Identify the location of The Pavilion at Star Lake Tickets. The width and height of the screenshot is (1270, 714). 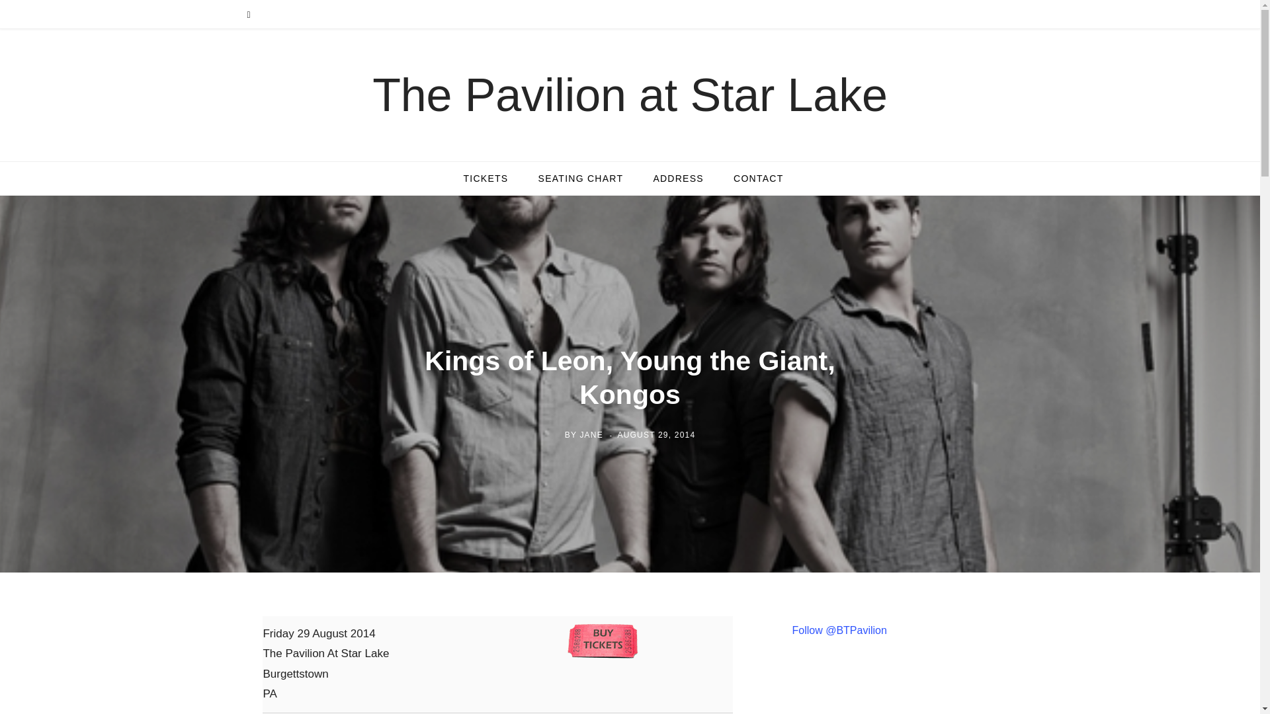
(485, 178).